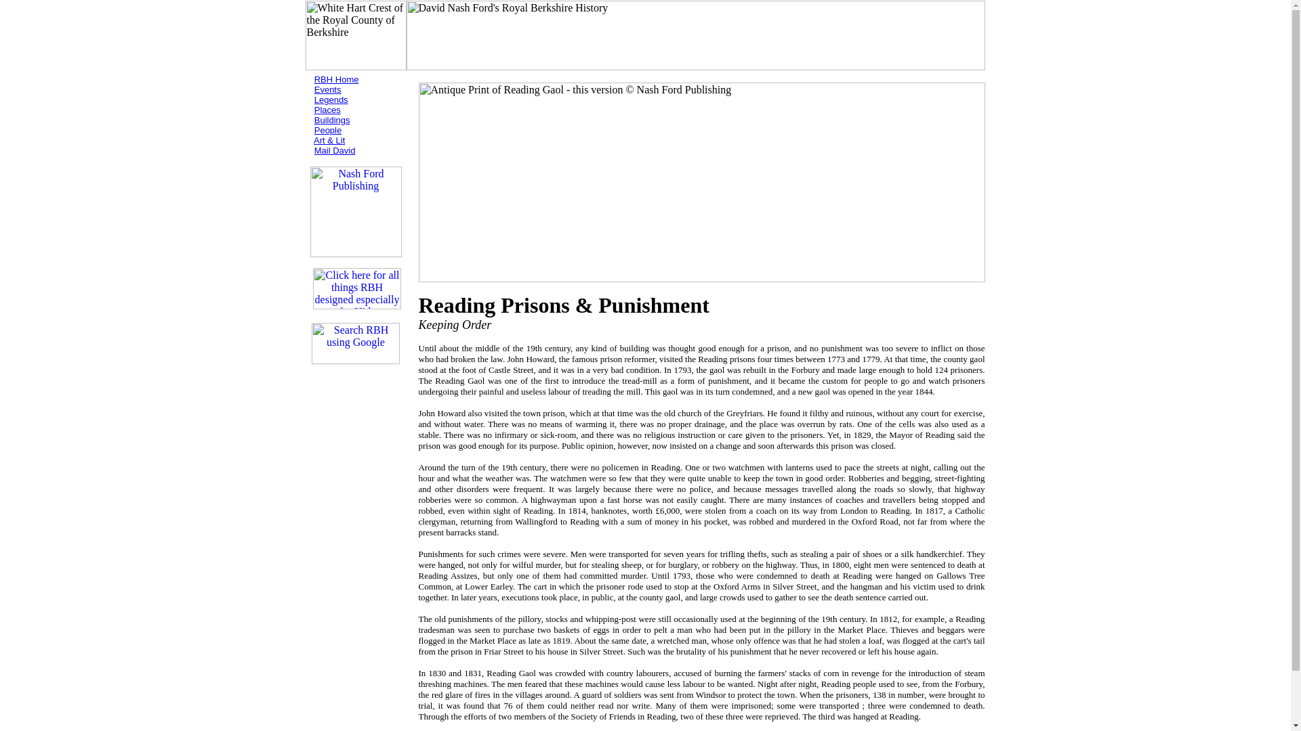 The height and width of the screenshot is (731, 1301). I want to click on Mail David, so click(335, 150).